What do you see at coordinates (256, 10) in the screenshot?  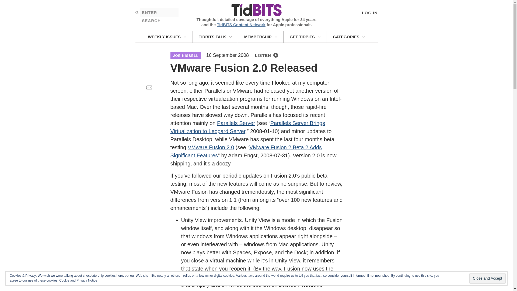 I see `TidBITS` at bounding box center [256, 10].